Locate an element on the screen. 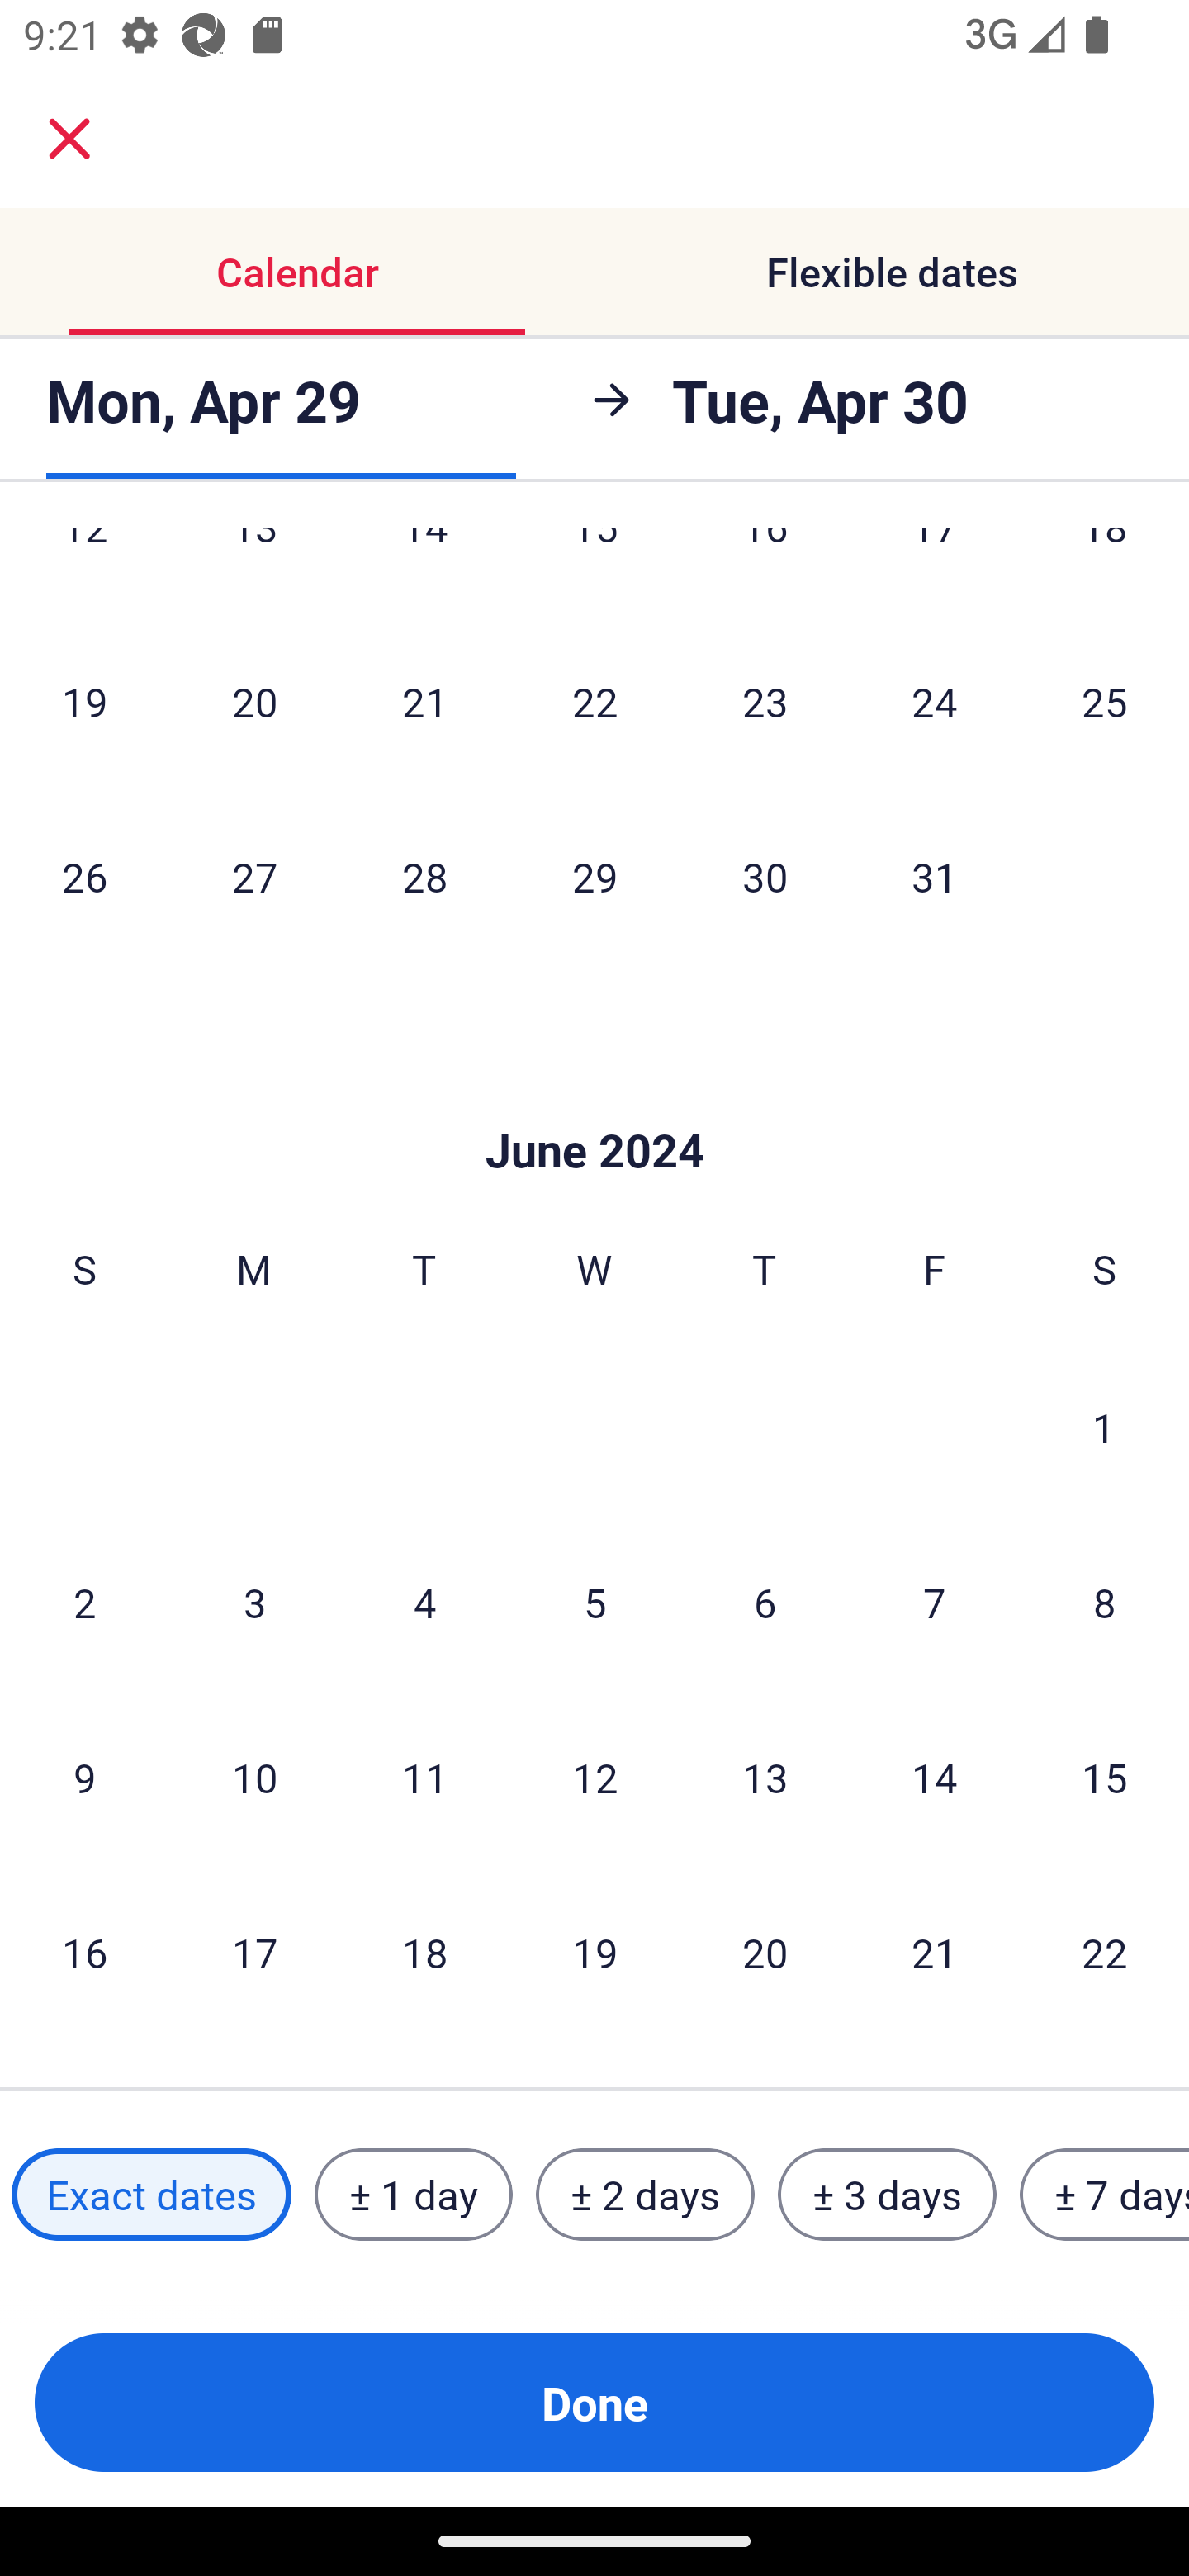 This screenshot has width=1189, height=2576. ± 2 days is located at coordinates (646, 2195).